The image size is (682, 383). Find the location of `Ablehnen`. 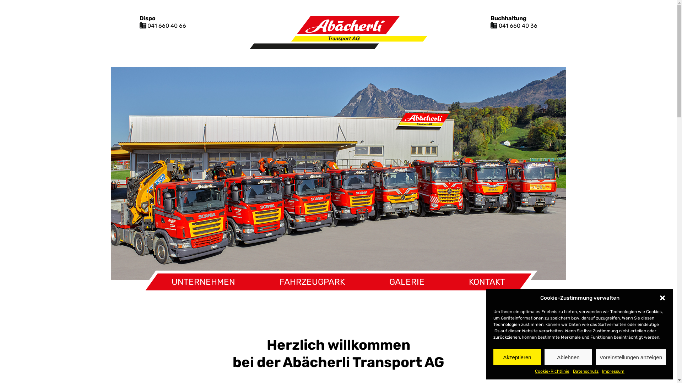

Ablehnen is located at coordinates (568, 357).